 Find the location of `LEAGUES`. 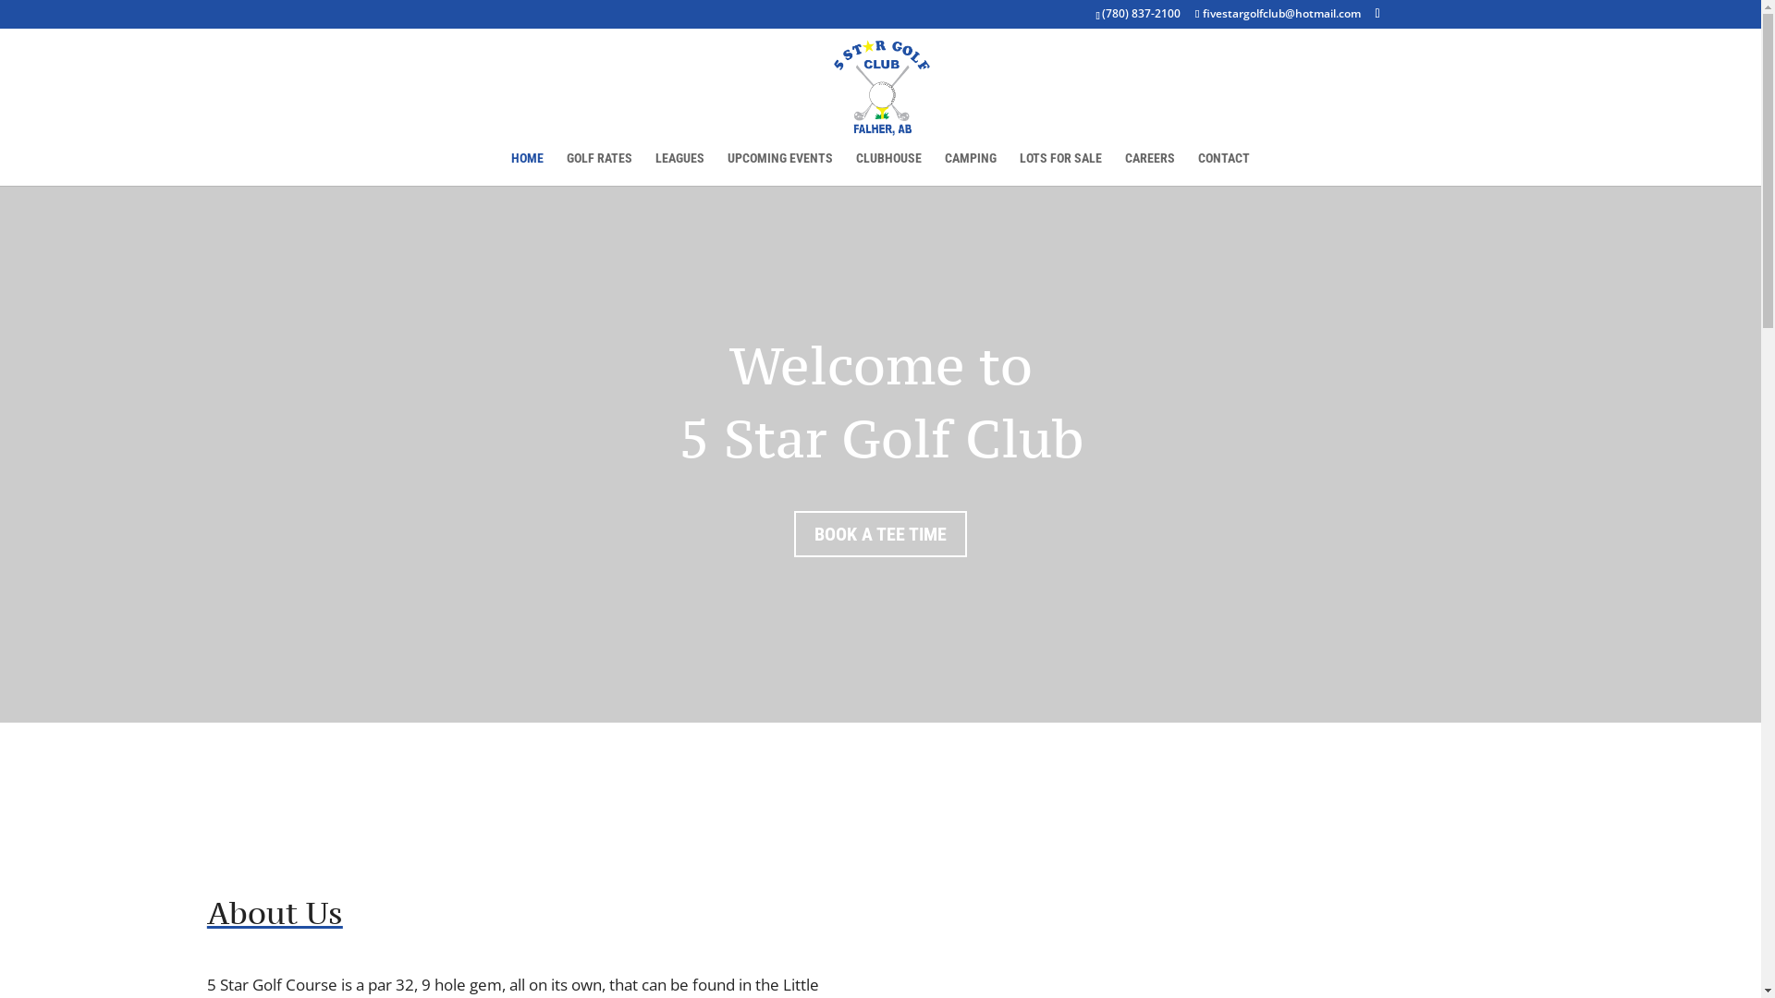

LEAGUES is located at coordinates (680, 168).